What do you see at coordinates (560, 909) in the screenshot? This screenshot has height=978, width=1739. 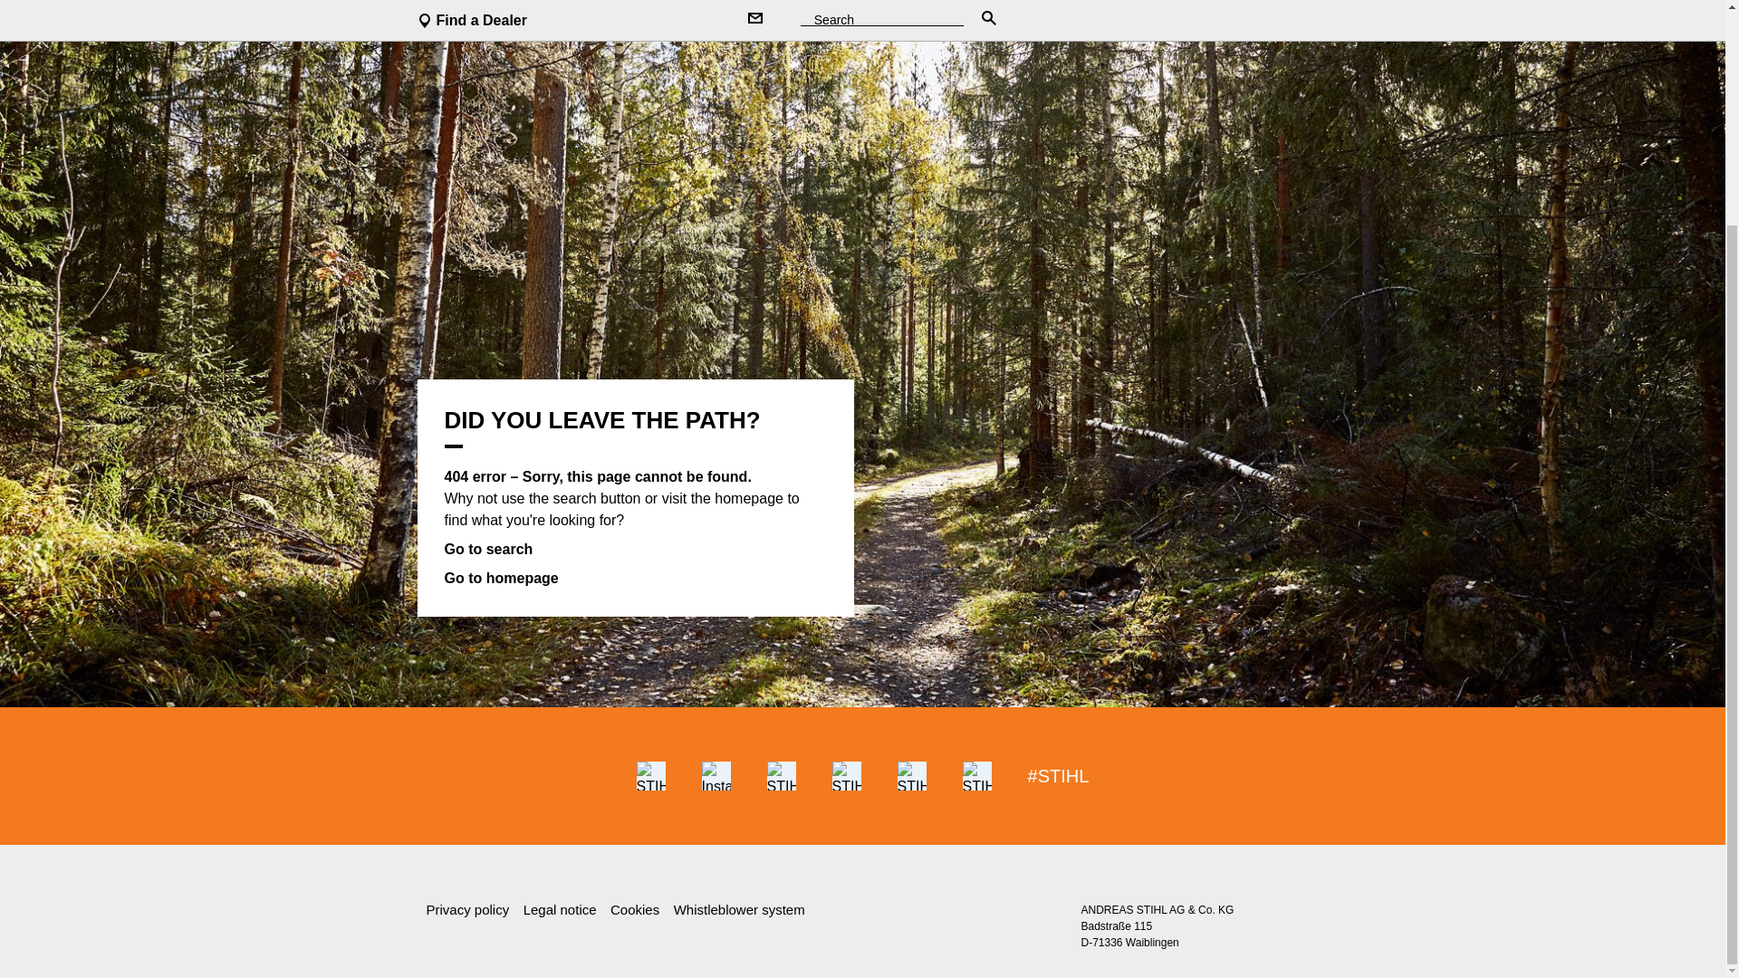 I see `Legal notice` at bounding box center [560, 909].